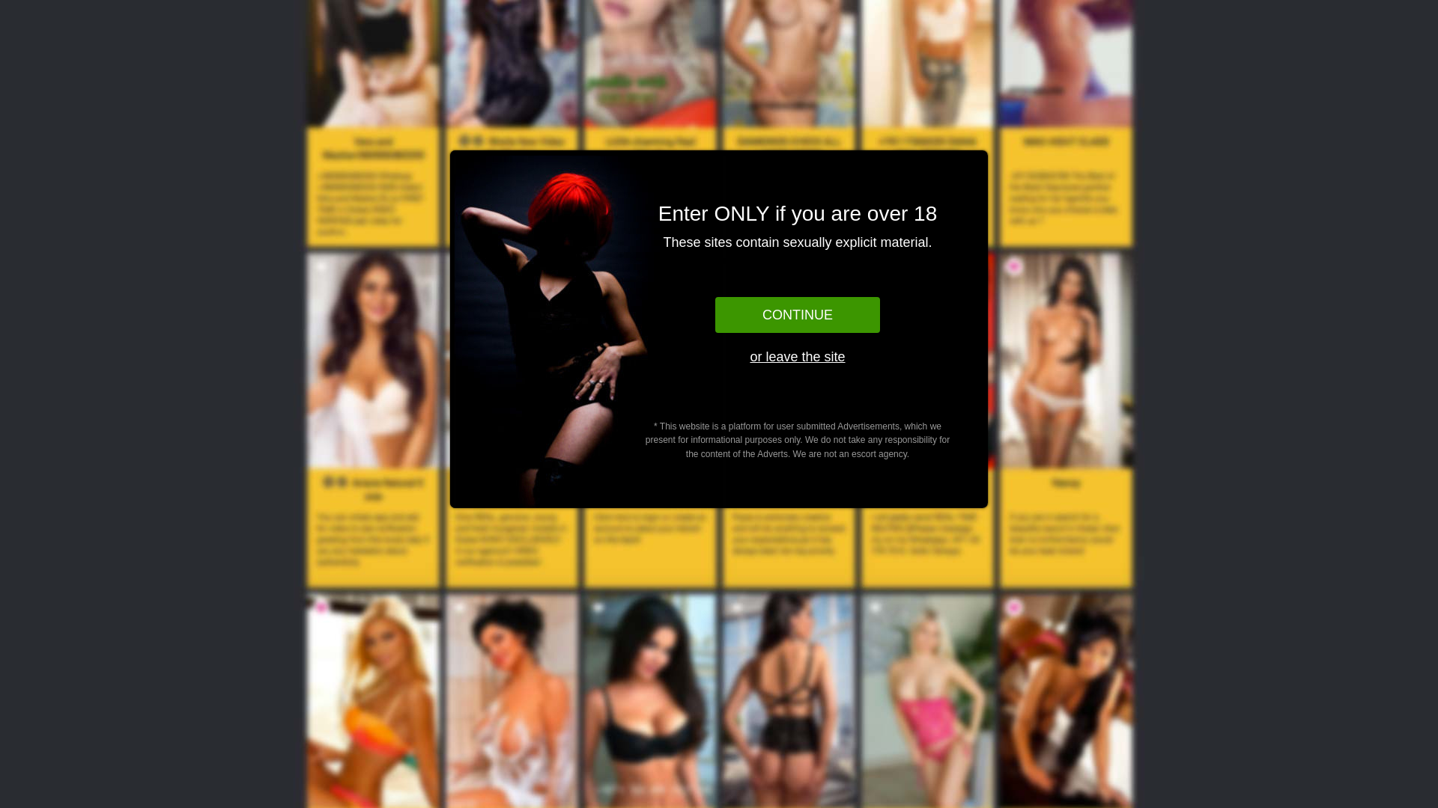 This screenshot has height=808, width=1438. Describe the element at coordinates (12, 25) in the screenshot. I see `ok` at that location.